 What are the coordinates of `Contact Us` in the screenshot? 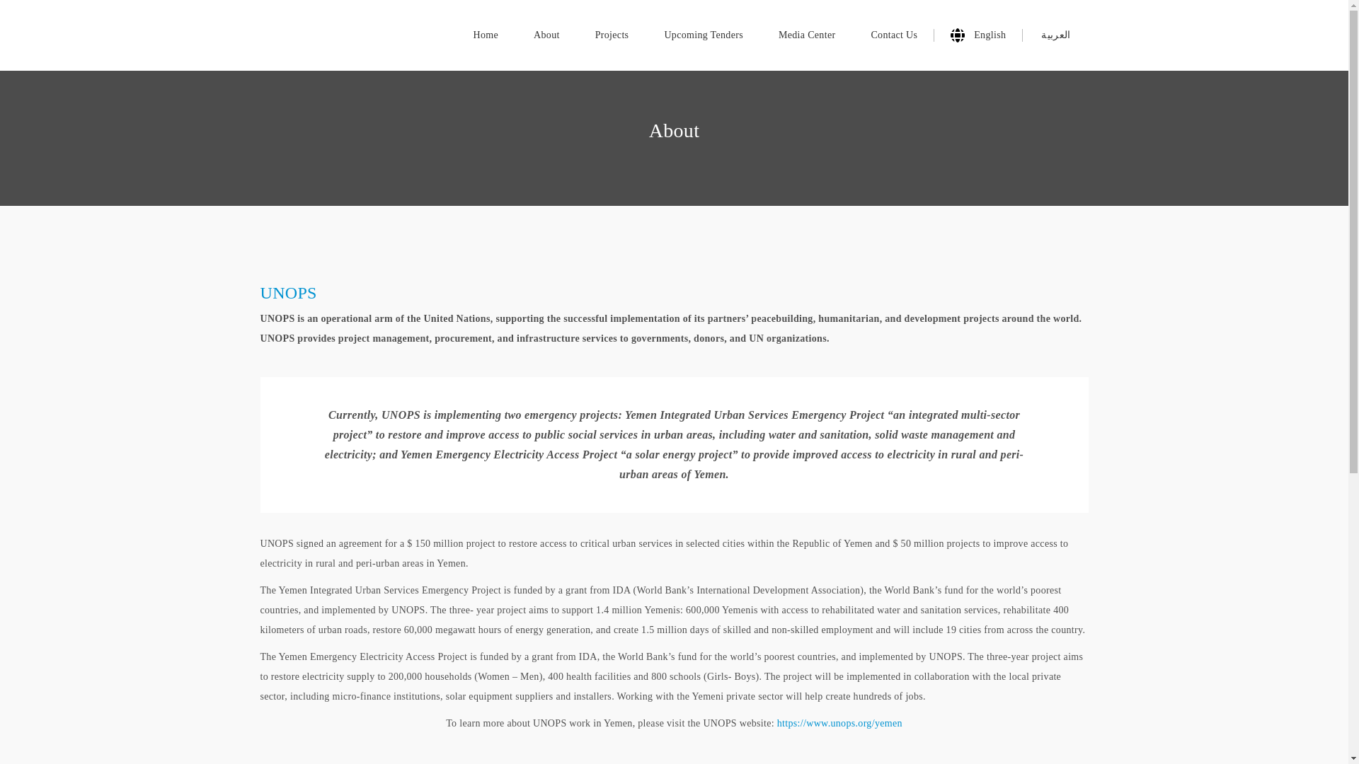 It's located at (893, 35).